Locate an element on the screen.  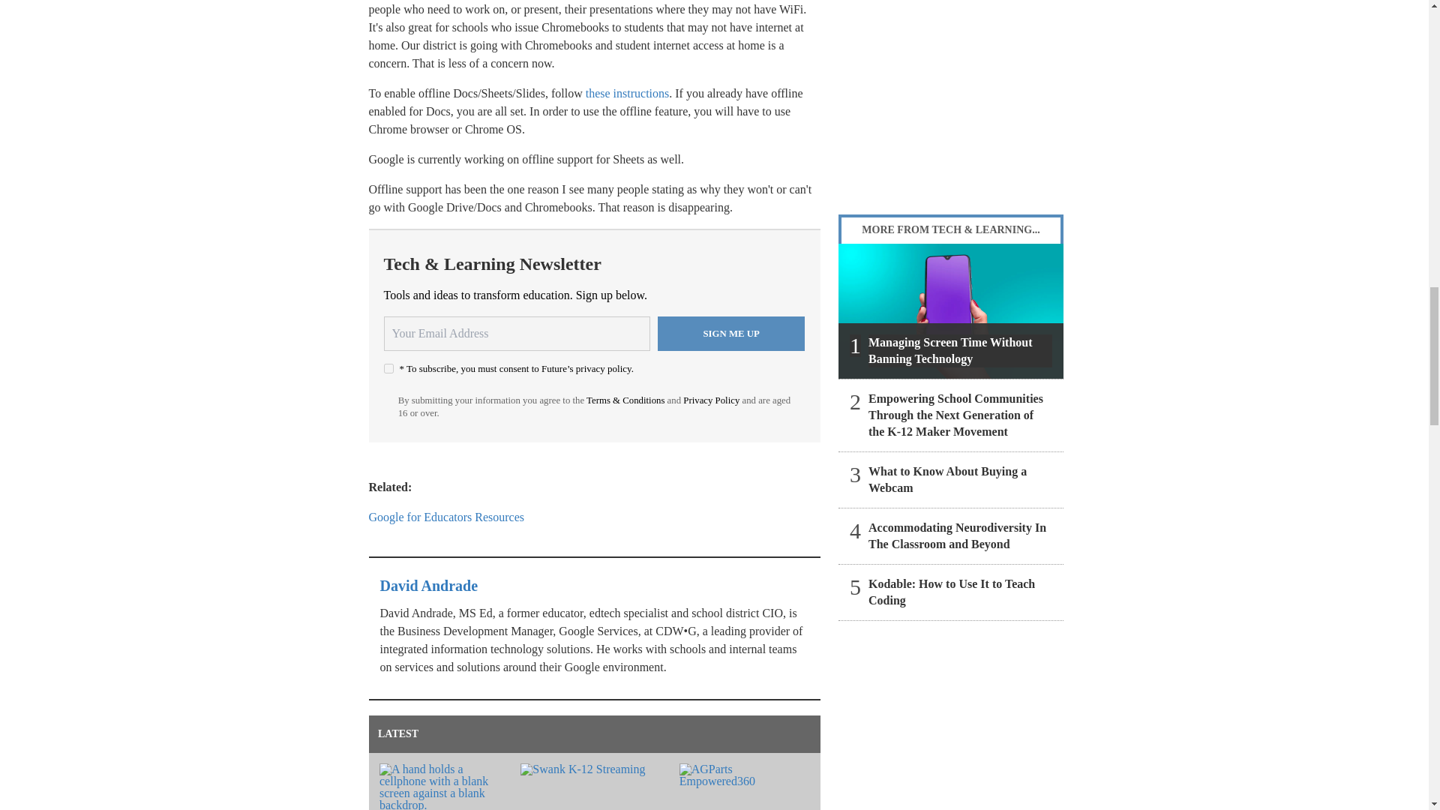
Managing Screen Time Without Banning Technology is located at coordinates (951, 311).